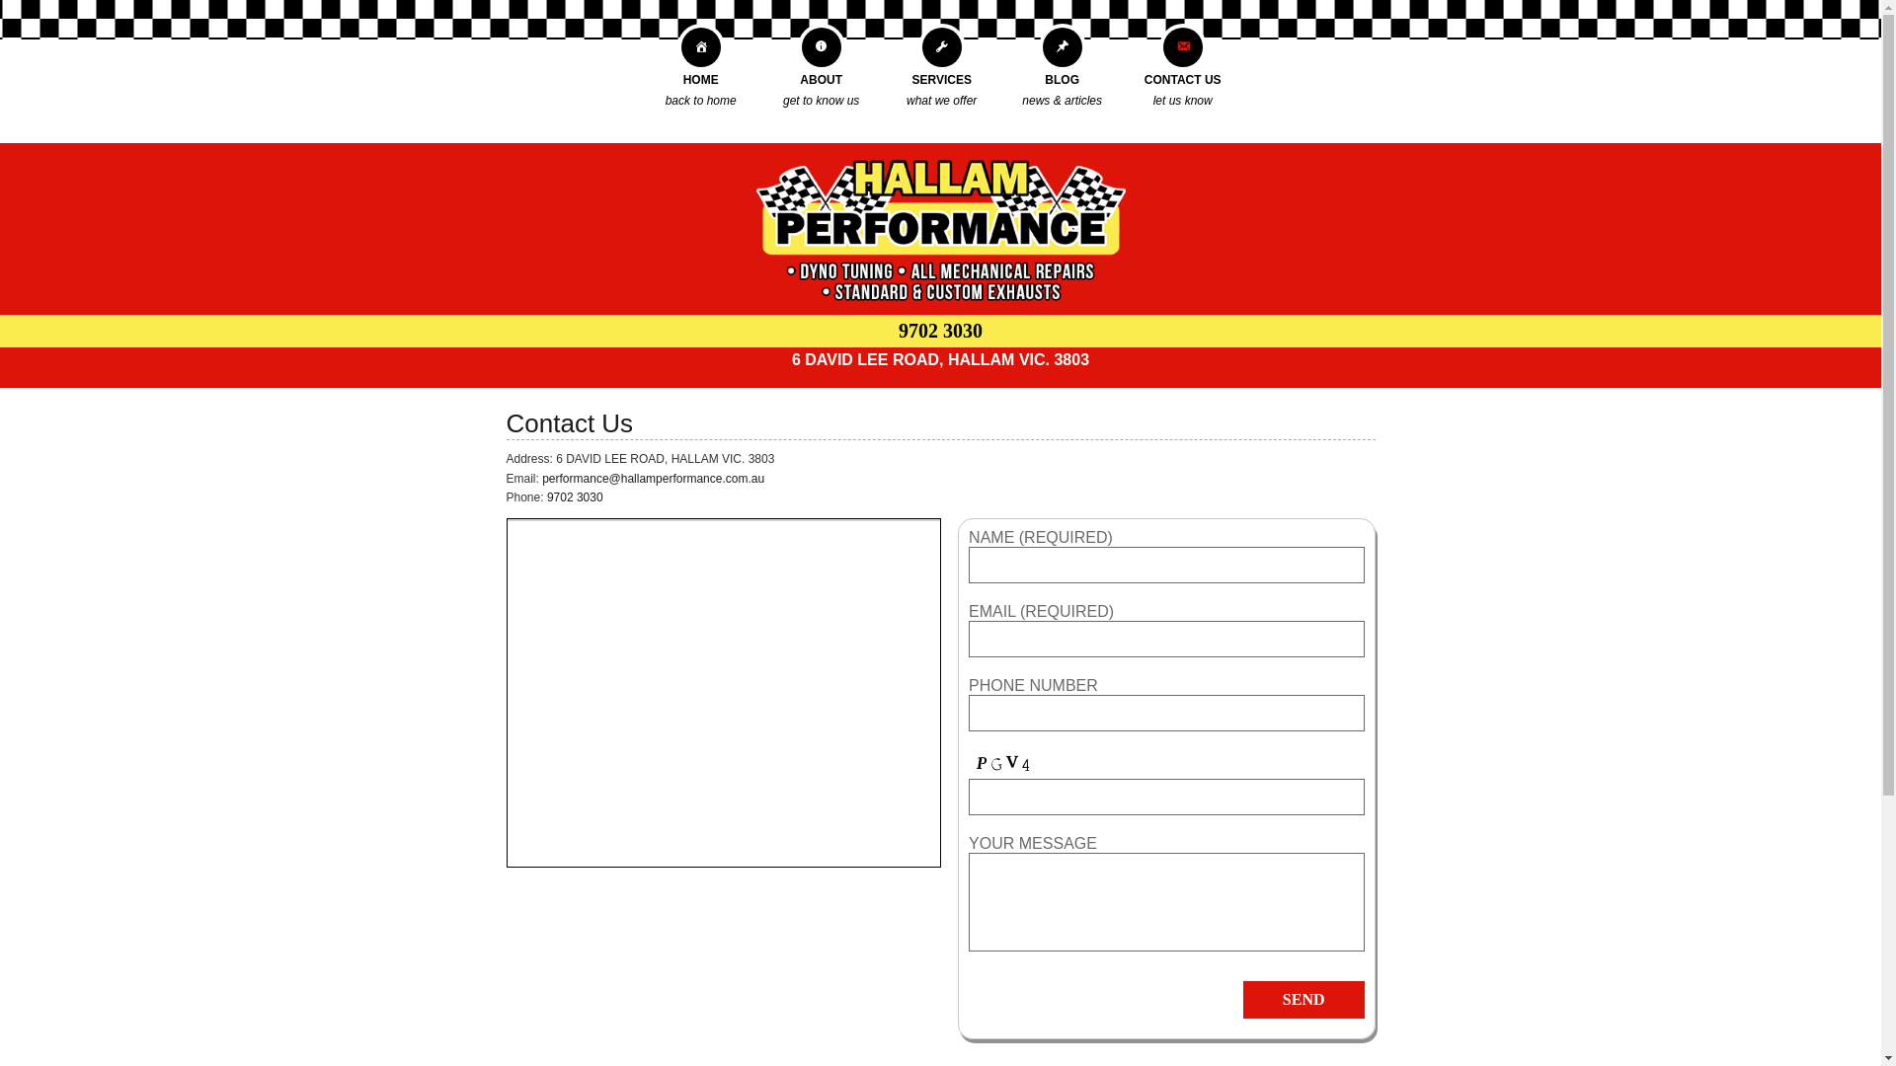  I want to click on let us know
CONTACT US, so click(1183, 79).